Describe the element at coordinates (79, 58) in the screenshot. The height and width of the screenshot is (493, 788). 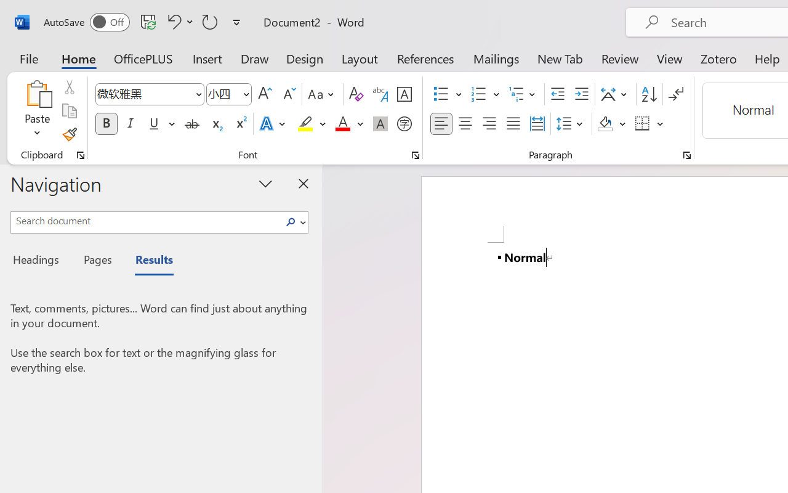
I see `Home` at that location.